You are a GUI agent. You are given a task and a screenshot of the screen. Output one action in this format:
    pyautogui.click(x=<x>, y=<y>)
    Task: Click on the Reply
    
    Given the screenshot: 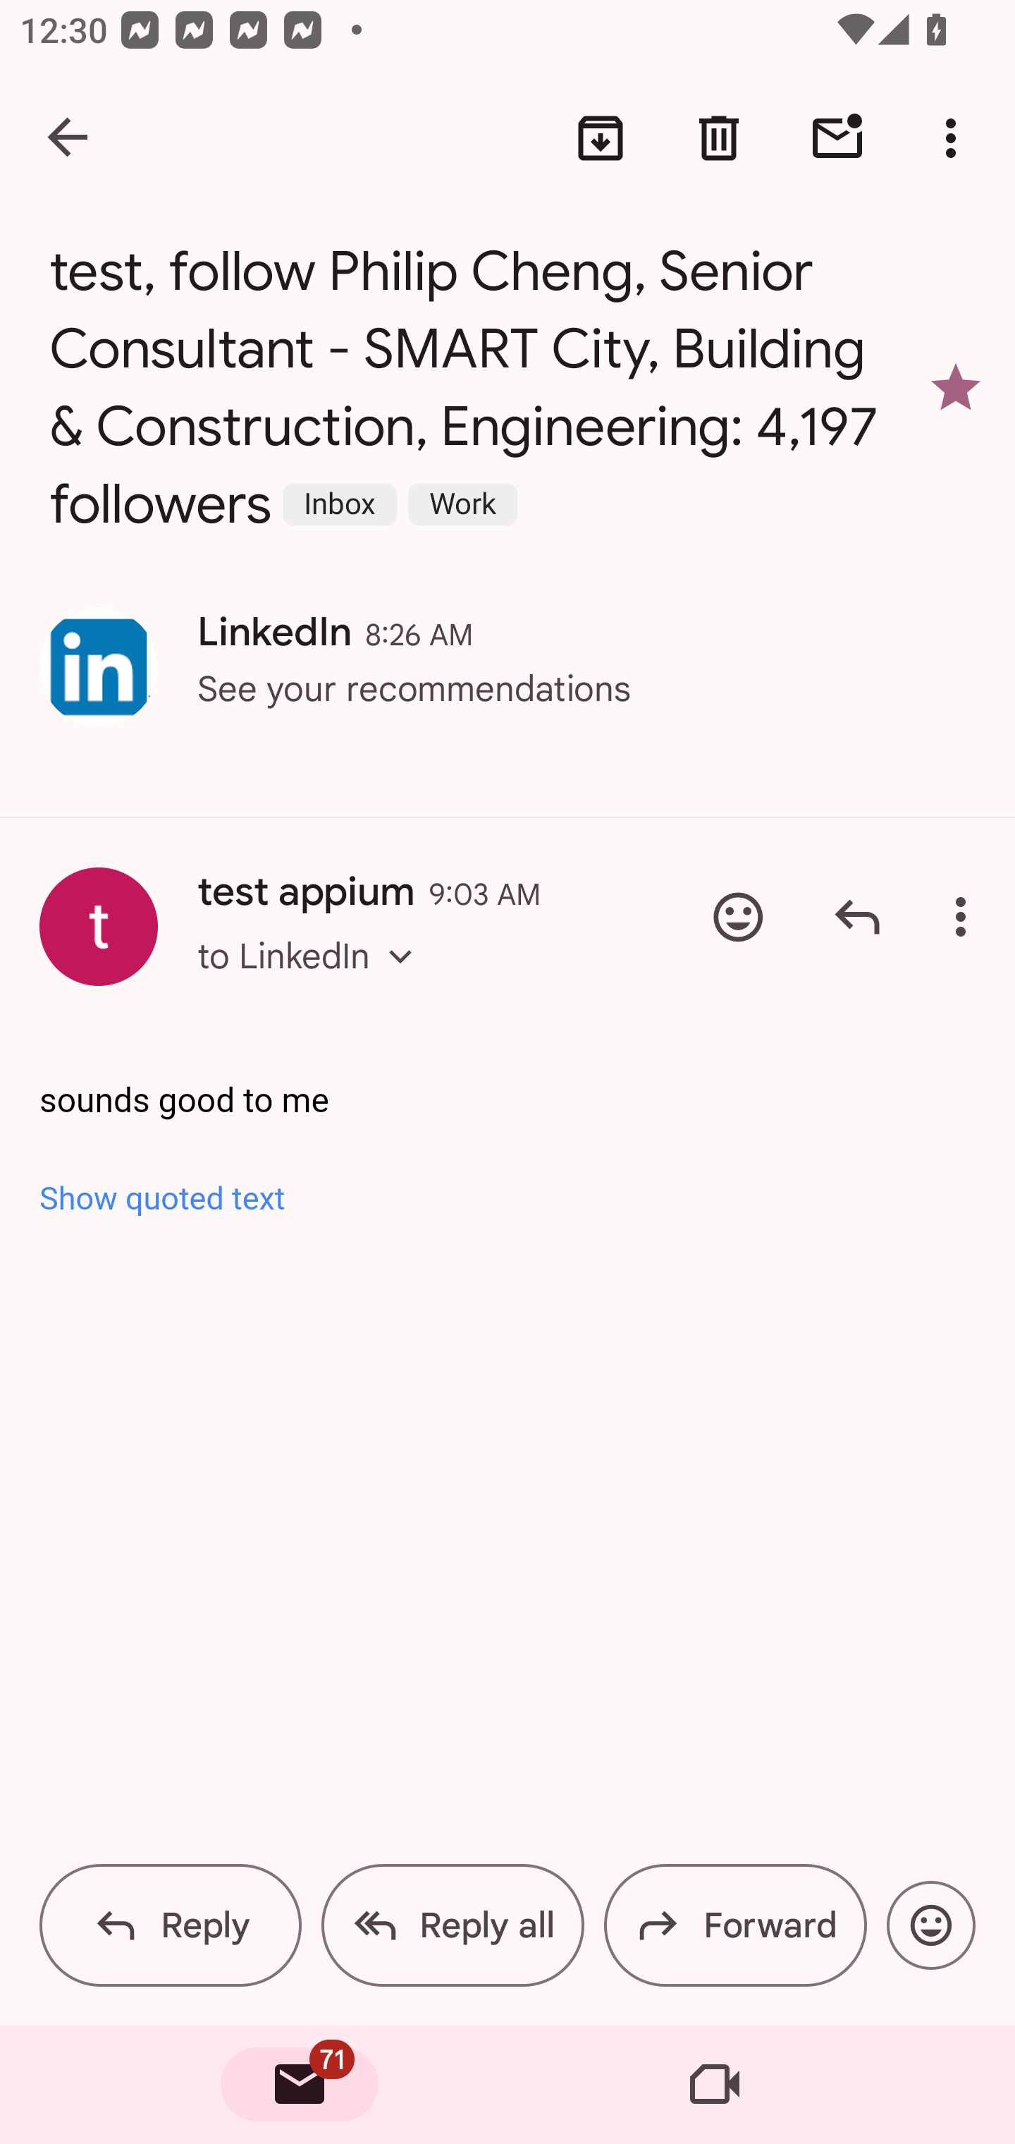 What is the action you would take?
    pyautogui.click(x=171, y=1925)
    